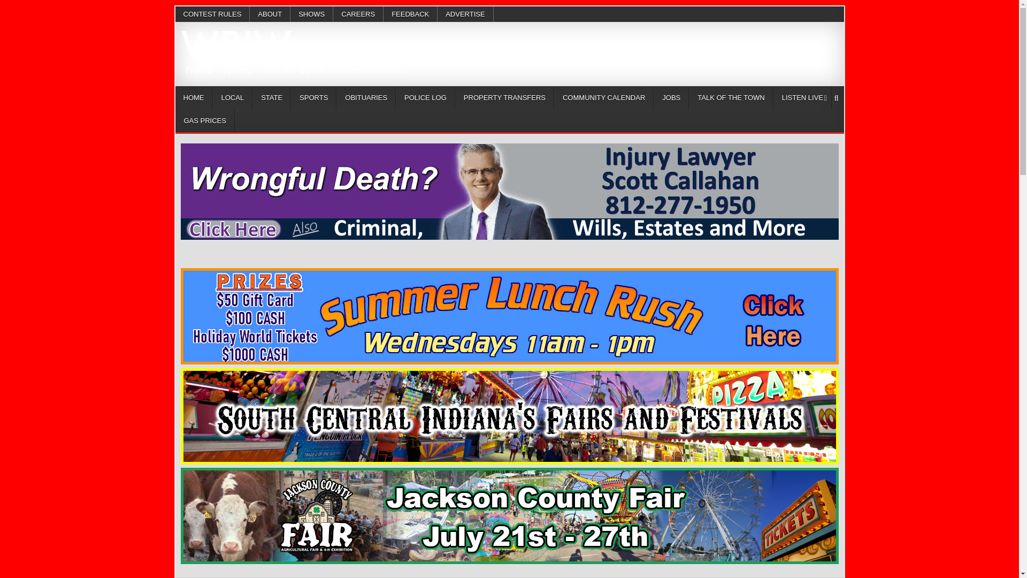  I want to click on STATE, so click(272, 97).